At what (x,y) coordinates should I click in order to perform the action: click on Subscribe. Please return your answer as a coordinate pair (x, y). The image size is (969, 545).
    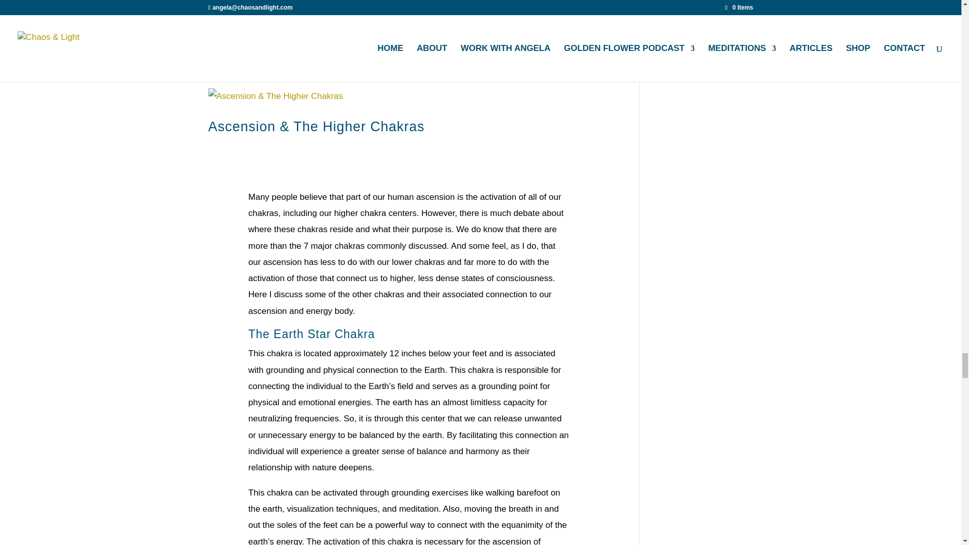
    Looking at the image, I should click on (408, 2).